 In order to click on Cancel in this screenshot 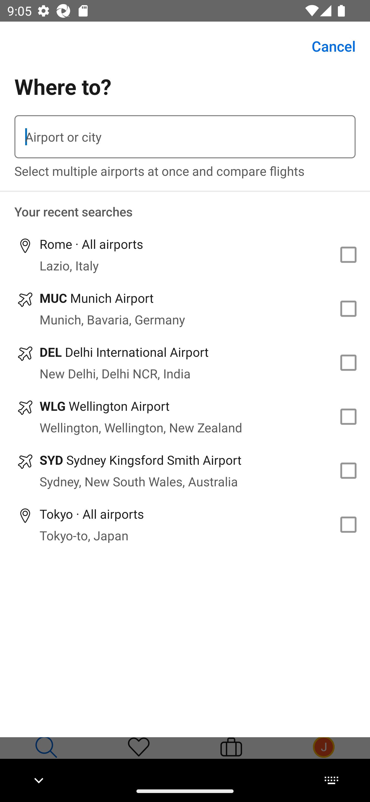, I will do `click(328, 46)`.